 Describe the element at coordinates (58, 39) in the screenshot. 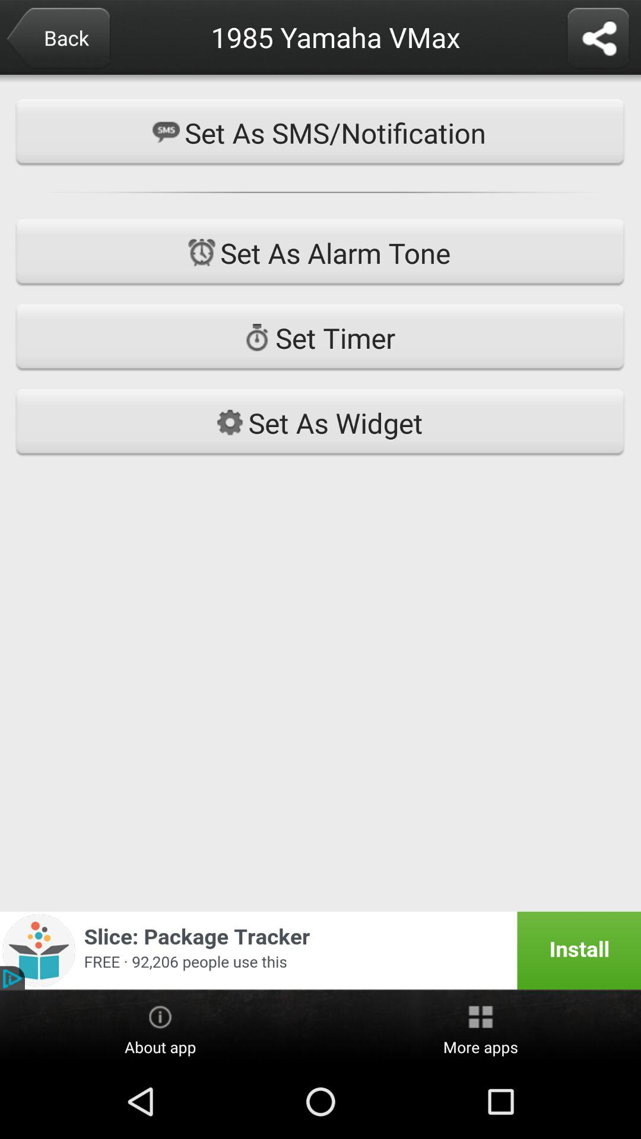

I see `flip until back icon` at that location.